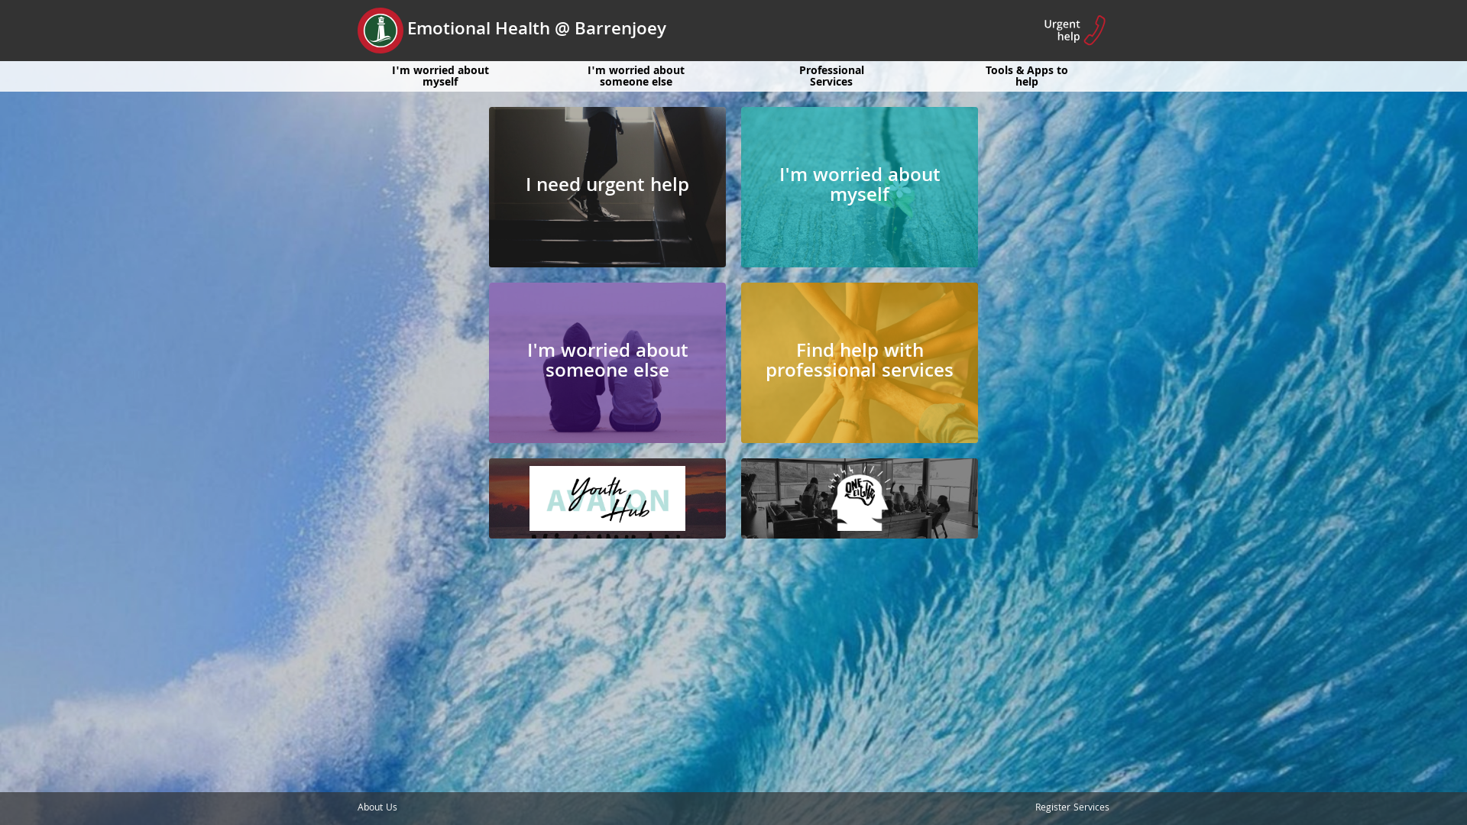 This screenshot has height=825, width=1467. I want to click on I'm worried about myself, so click(860, 187).